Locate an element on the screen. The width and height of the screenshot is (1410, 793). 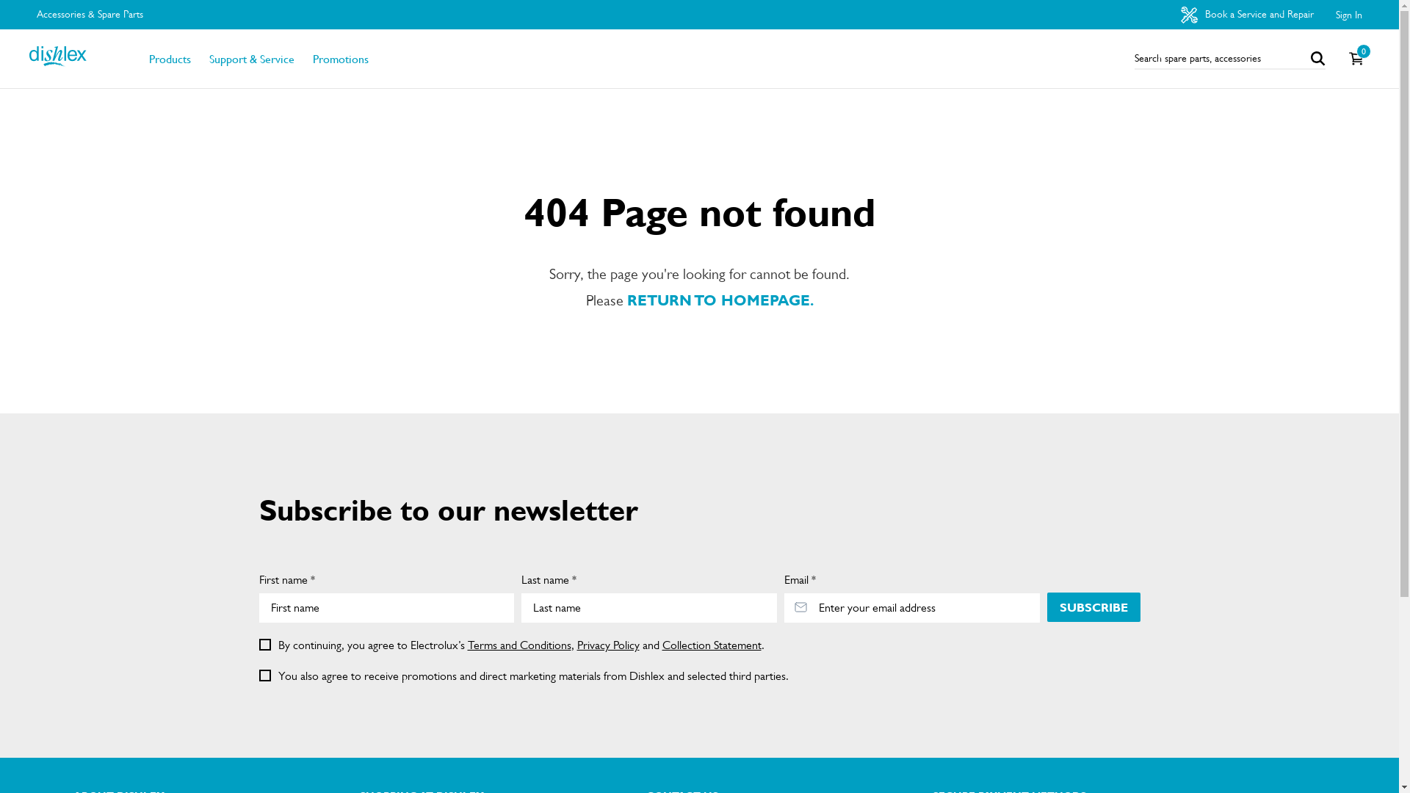
Book a Service and Repair is located at coordinates (1247, 15).